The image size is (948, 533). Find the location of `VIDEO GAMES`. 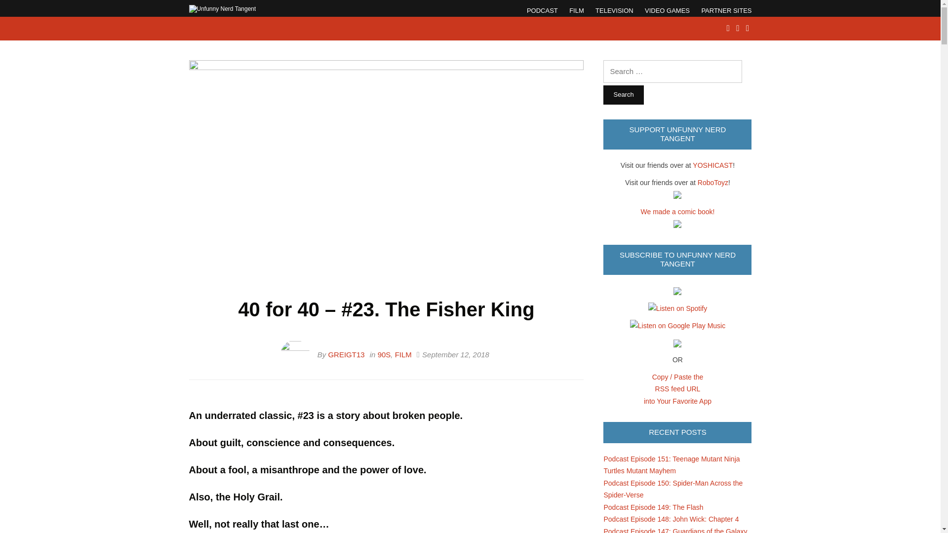

VIDEO GAMES is located at coordinates (667, 10).